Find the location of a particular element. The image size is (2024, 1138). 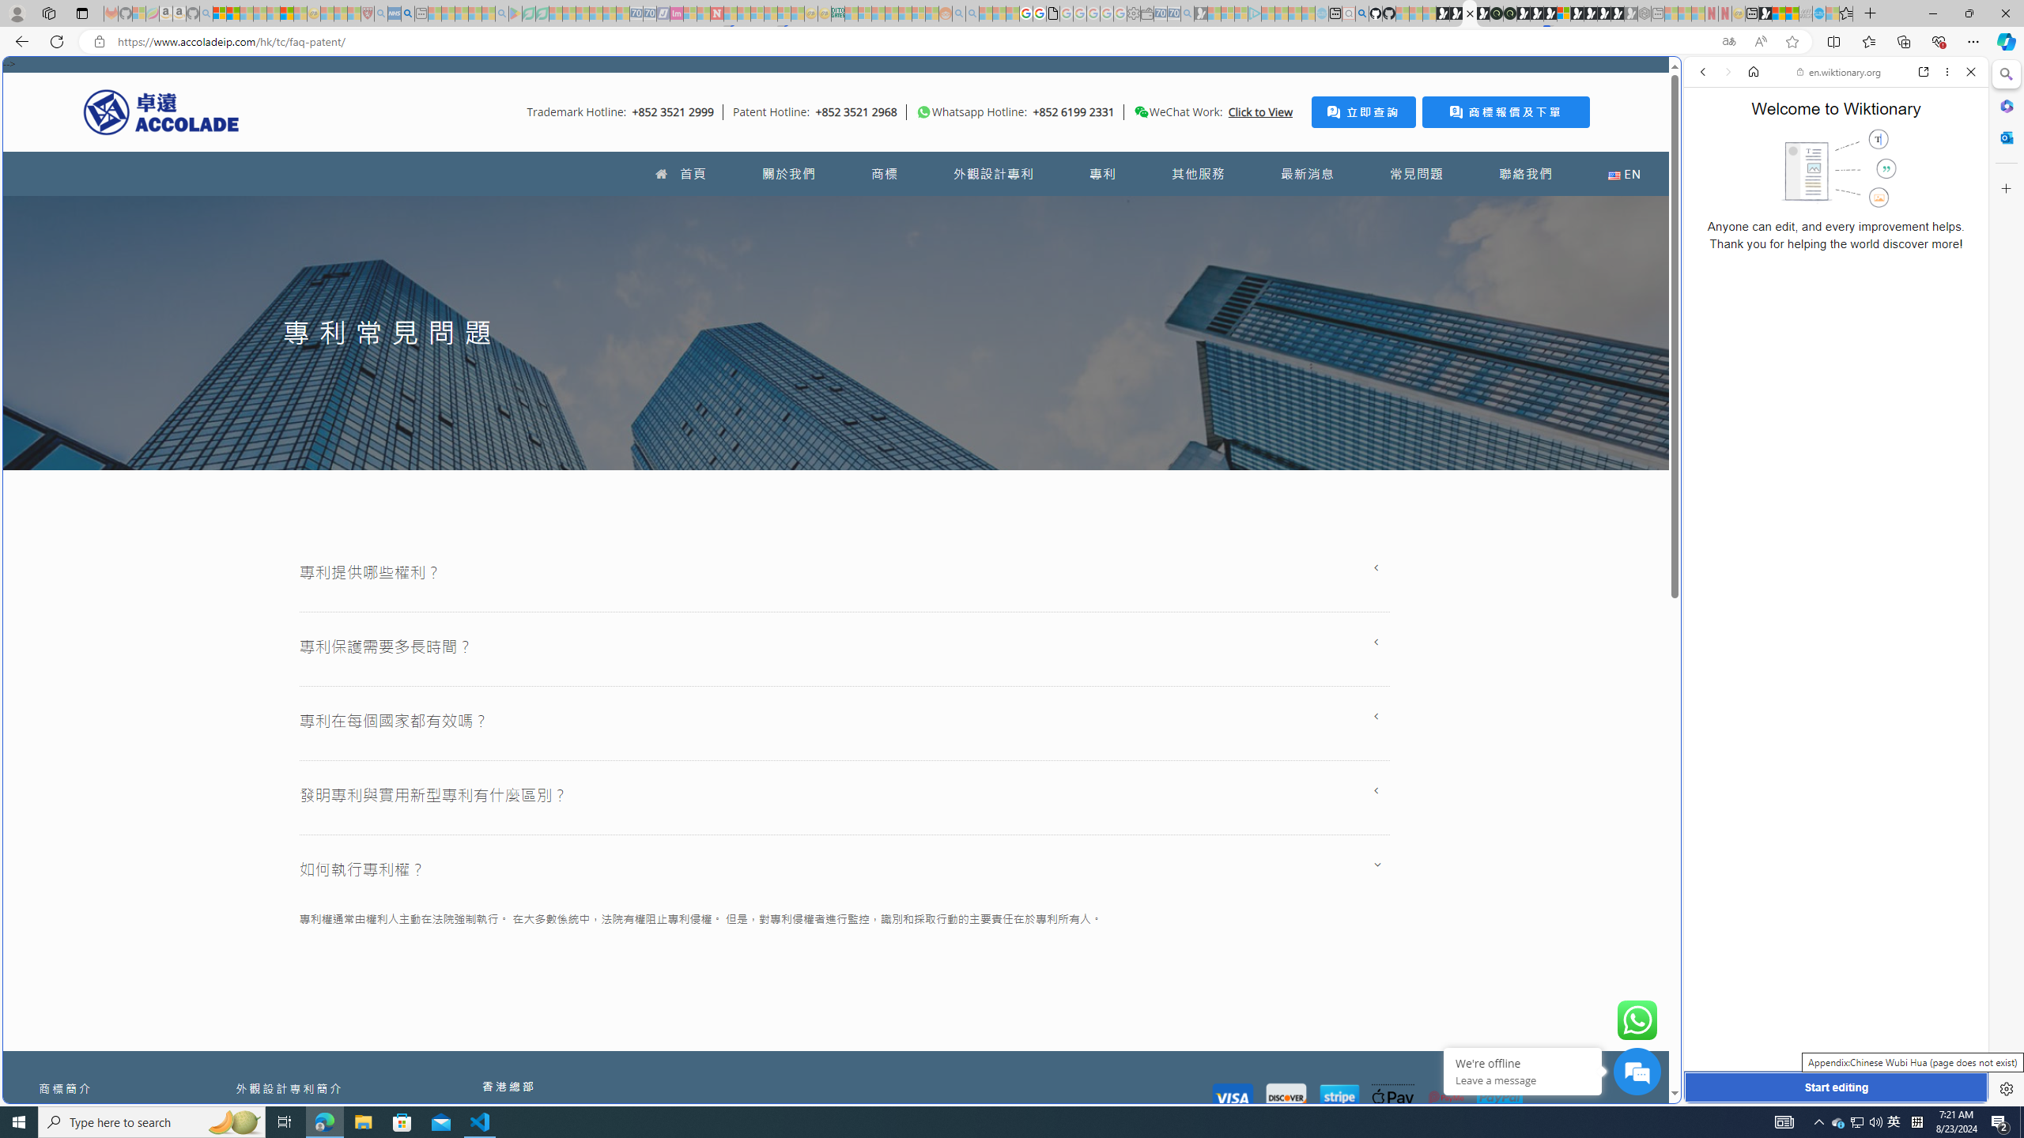

Tabs you've opened is located at coordinates (1232, 210).